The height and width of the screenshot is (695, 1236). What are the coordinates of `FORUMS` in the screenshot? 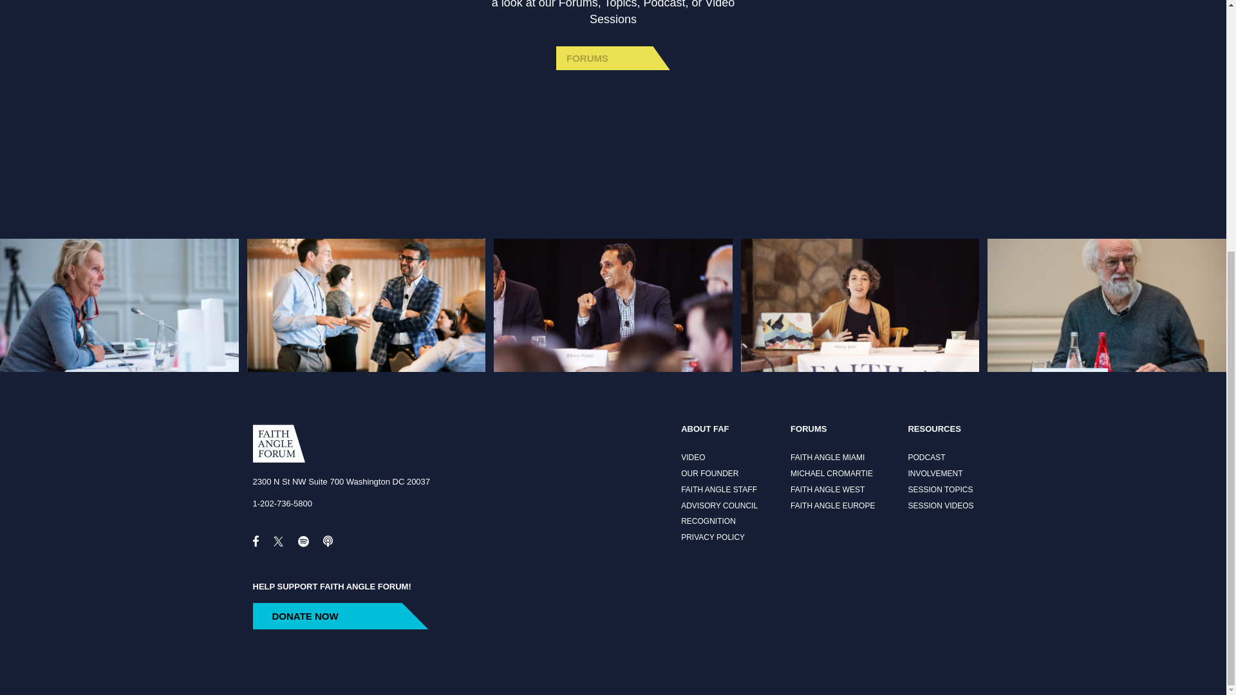 It's located at (613, 58).